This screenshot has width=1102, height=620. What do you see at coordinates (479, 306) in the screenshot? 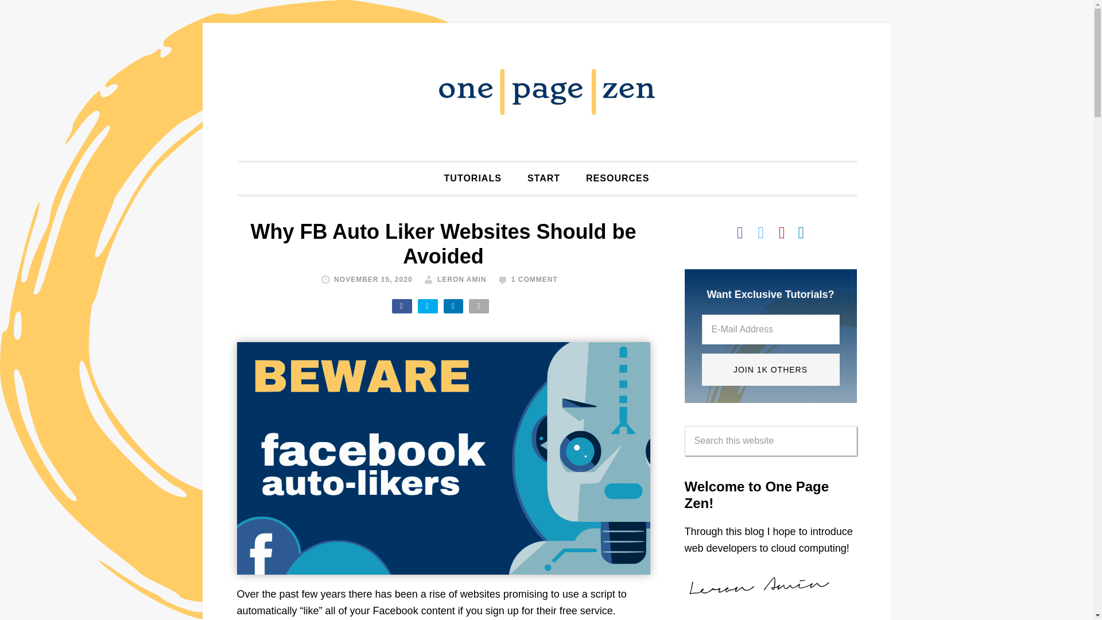
I see `Share via Email` at bounding box center [479, 306].